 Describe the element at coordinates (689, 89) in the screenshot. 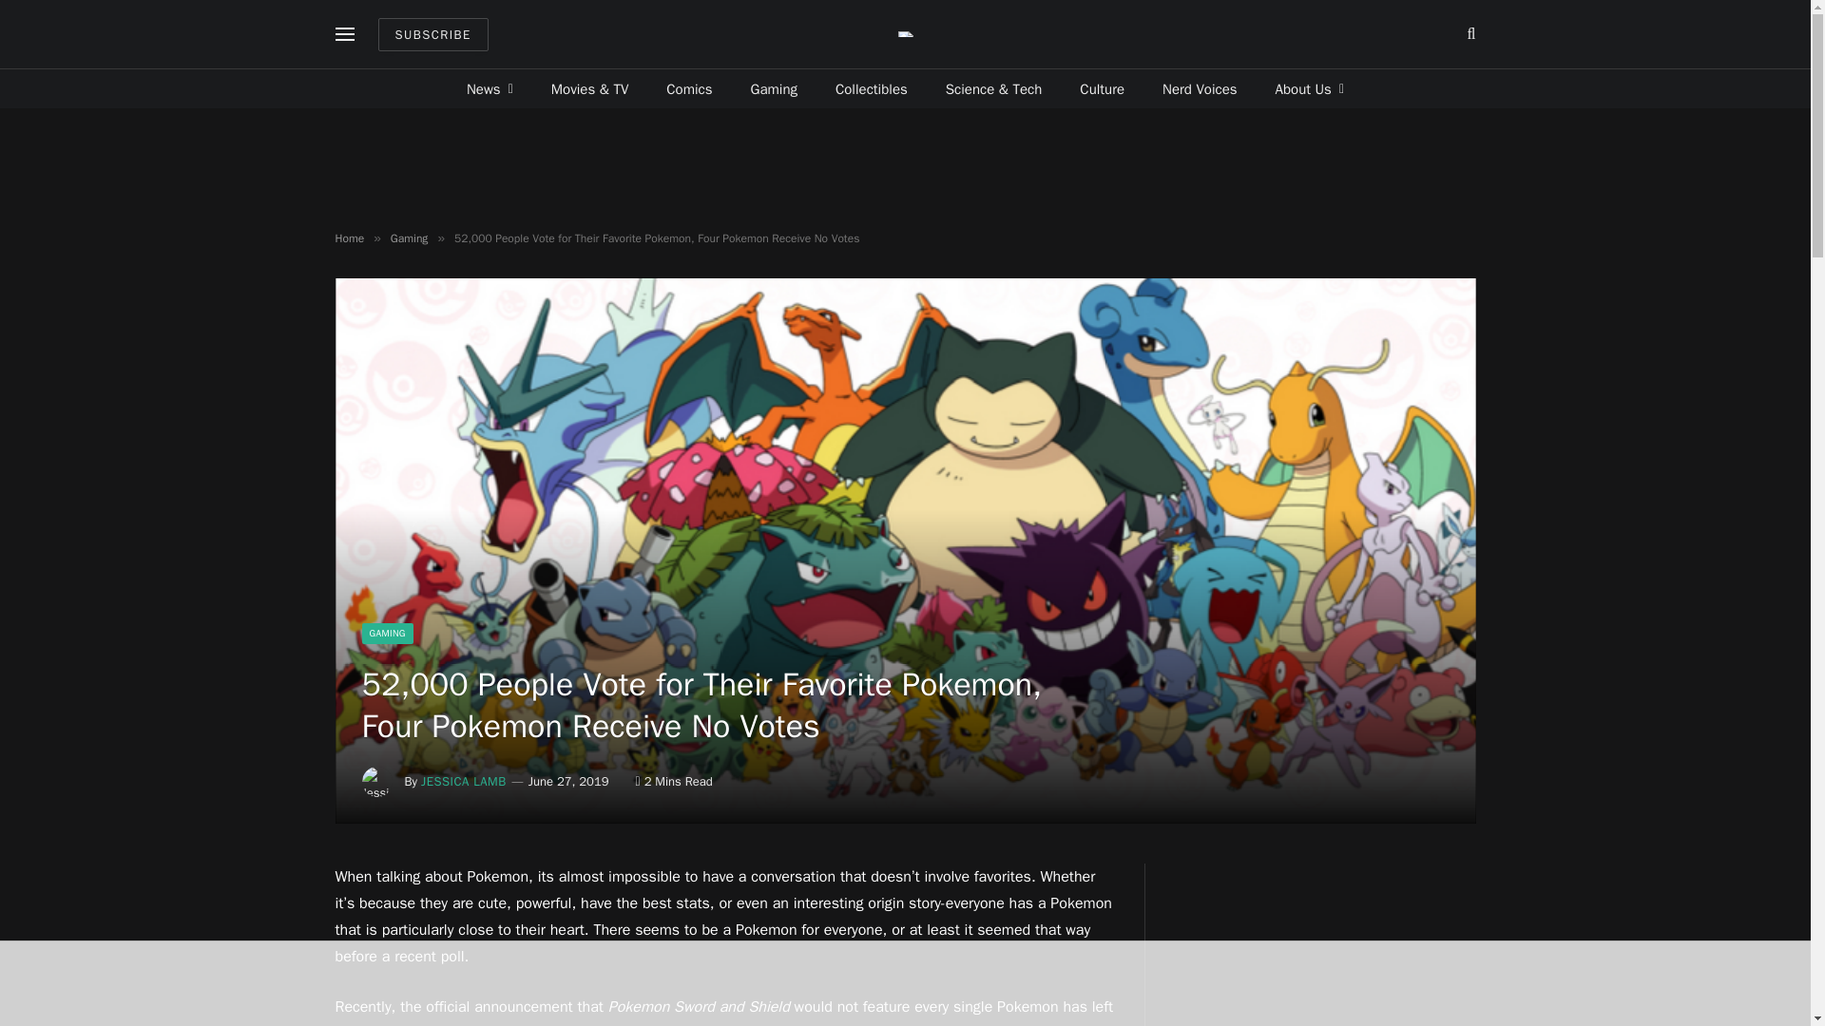

I see `Comics` at that location.